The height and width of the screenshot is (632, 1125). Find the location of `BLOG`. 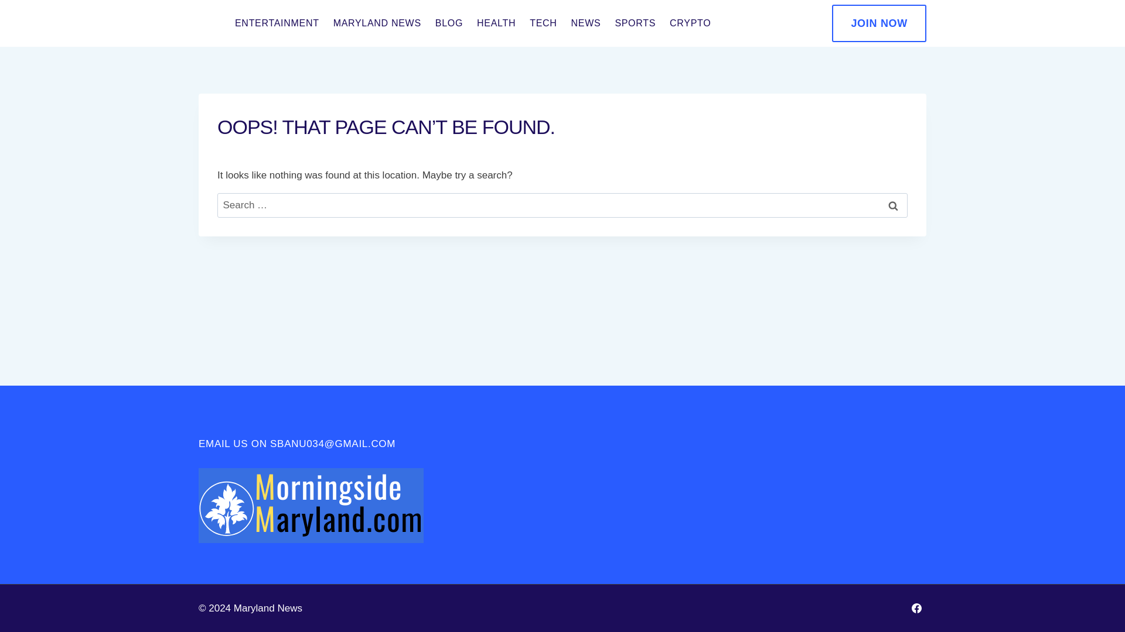

BLOG is located at coordinates (449, 23).